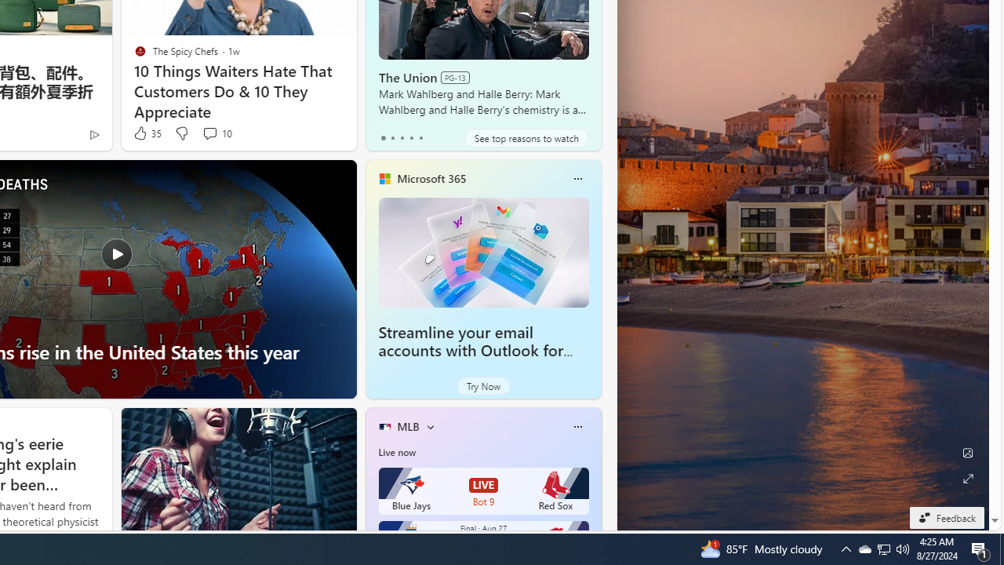 The width and height of the screenshot is (1004, 565). I want to click on tab-3, so click(411, 138).